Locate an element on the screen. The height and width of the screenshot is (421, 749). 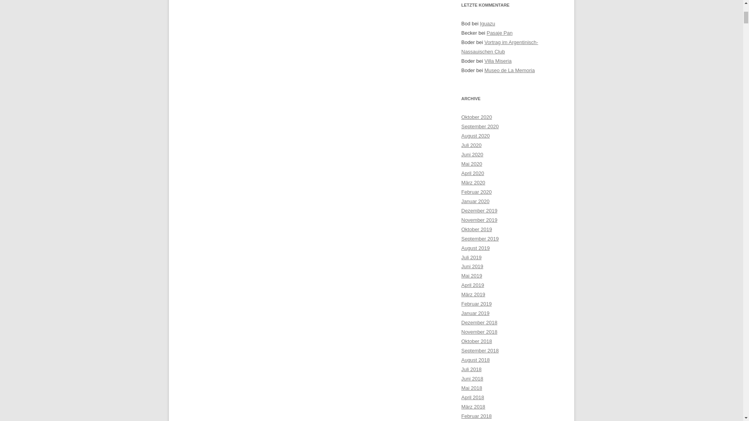
November 2019 is located at coordinates (479, 220).